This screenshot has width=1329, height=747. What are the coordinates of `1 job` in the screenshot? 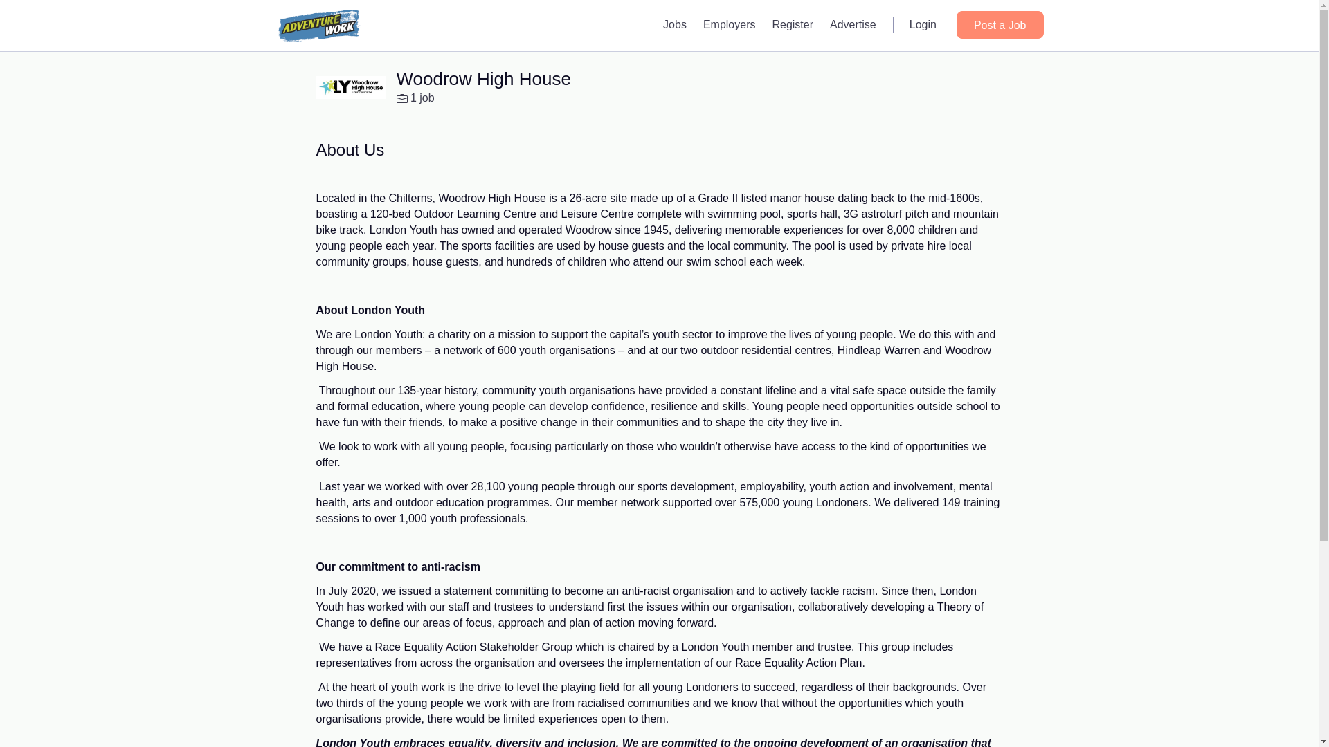 It's located at (415, 98).